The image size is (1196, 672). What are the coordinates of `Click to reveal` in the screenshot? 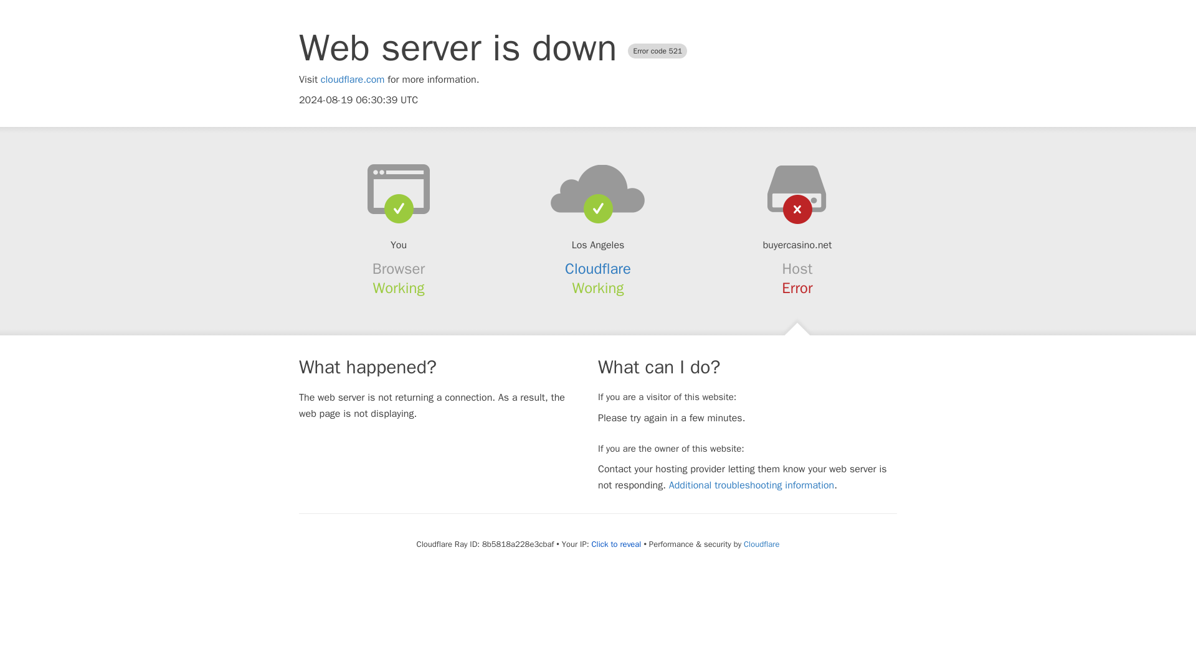 It's located at (617, 544).